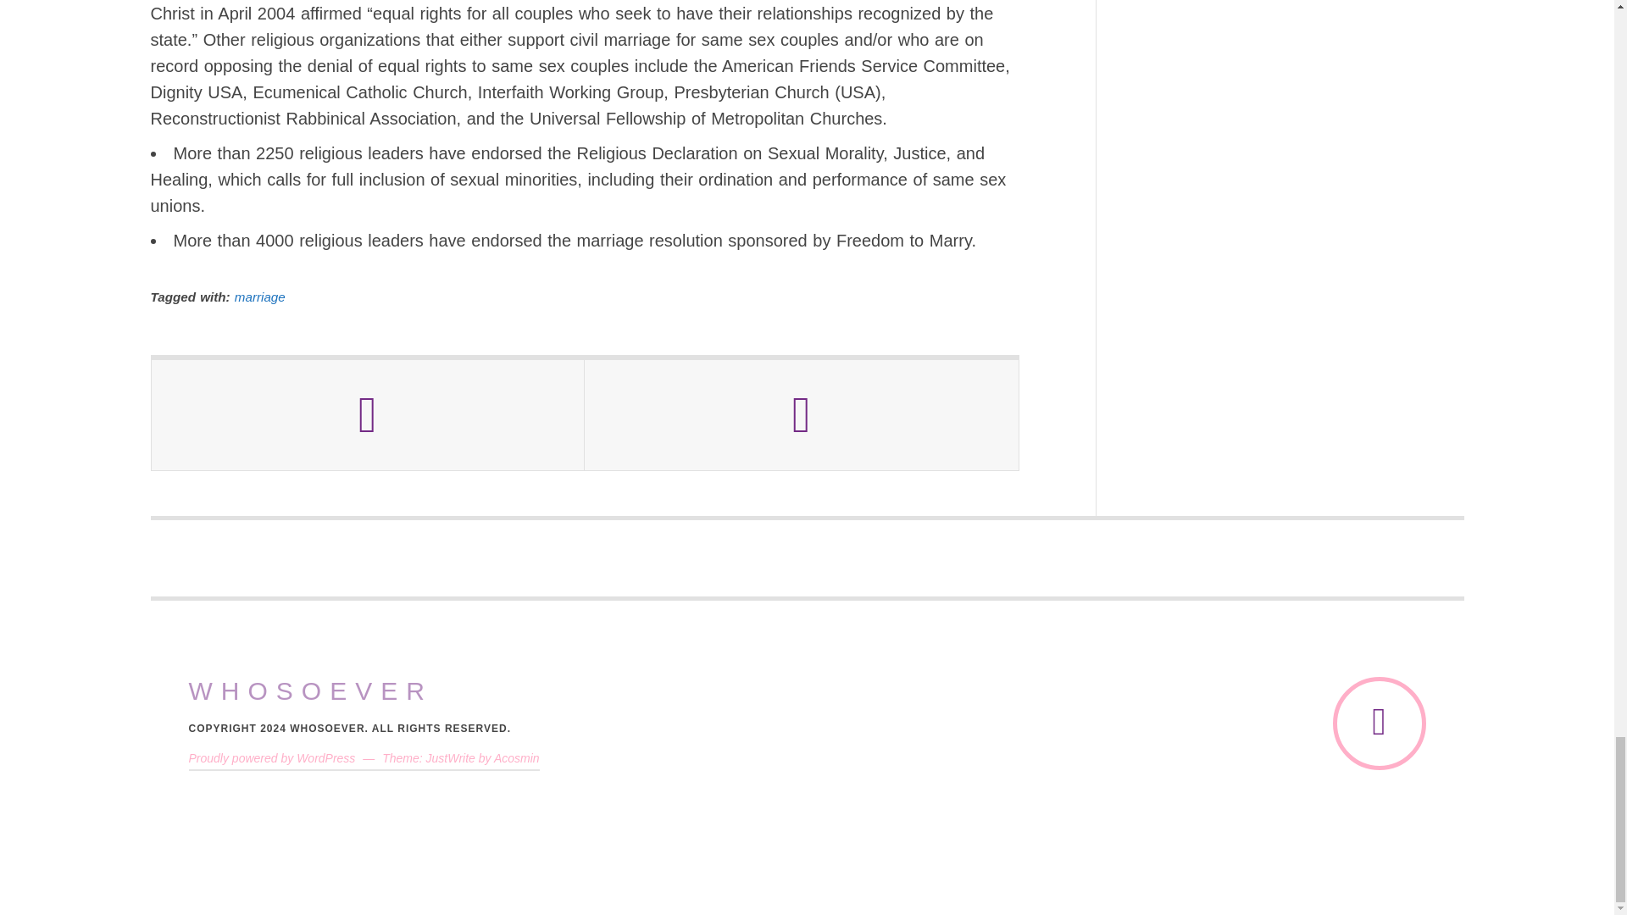  Describe the element at coordinates (310, 691) in the screenshot. I see `Whosoever` at that location.